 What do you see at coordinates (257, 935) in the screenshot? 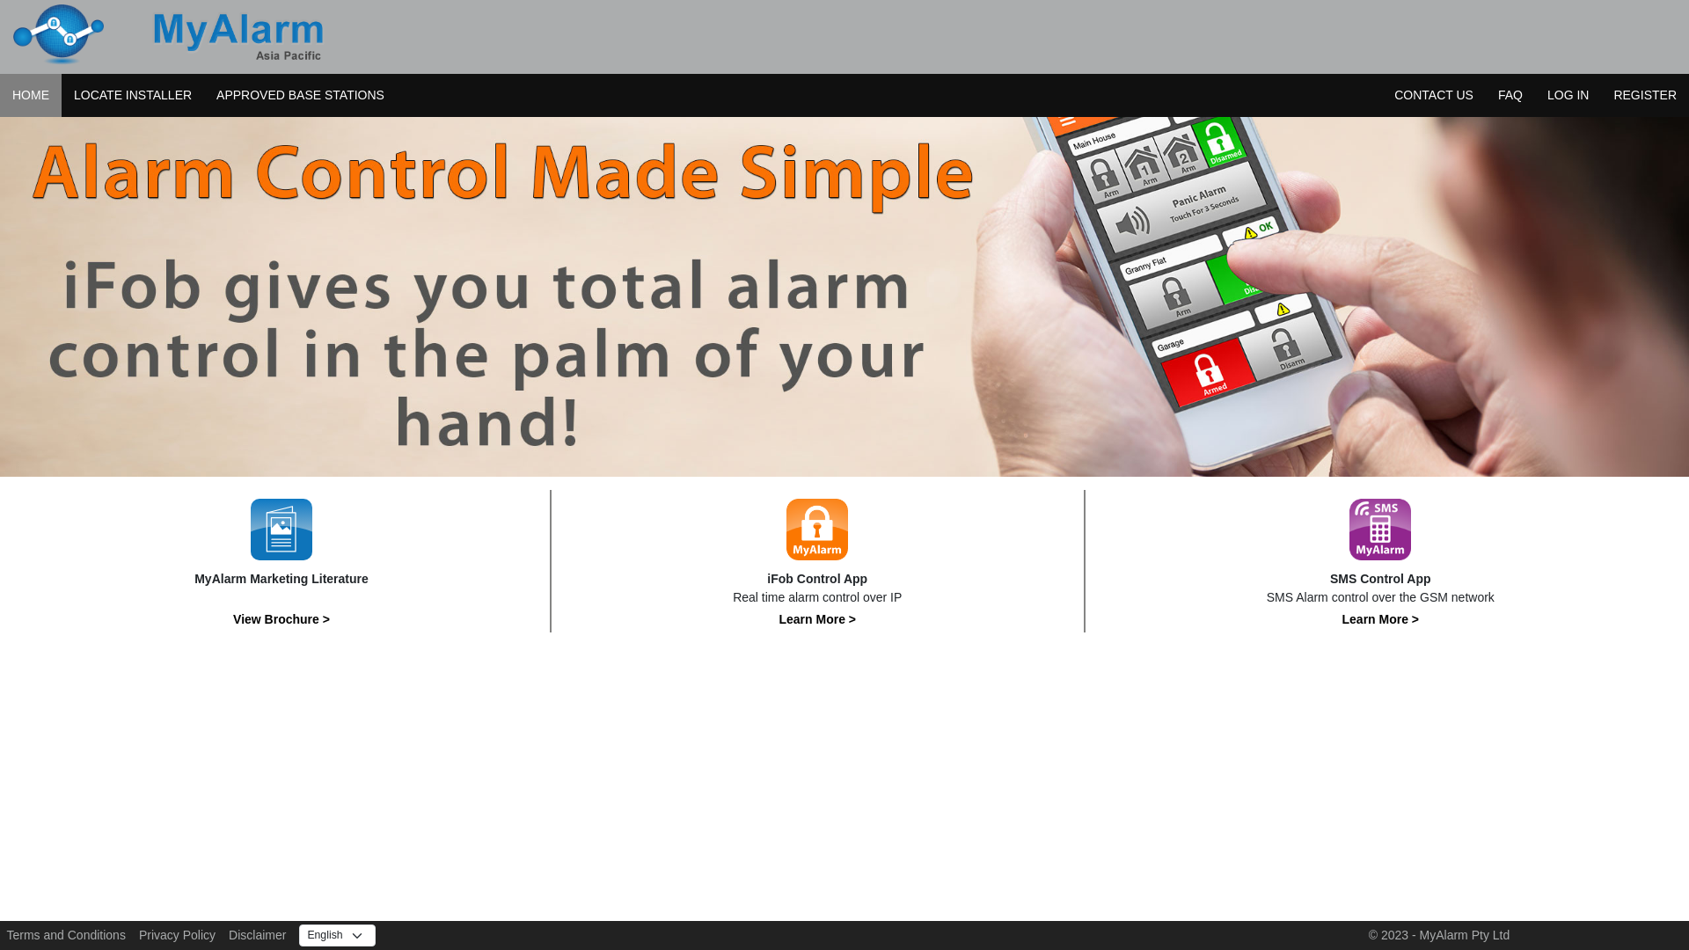
I see `Disclaimer` at bounding box center [257, 935].